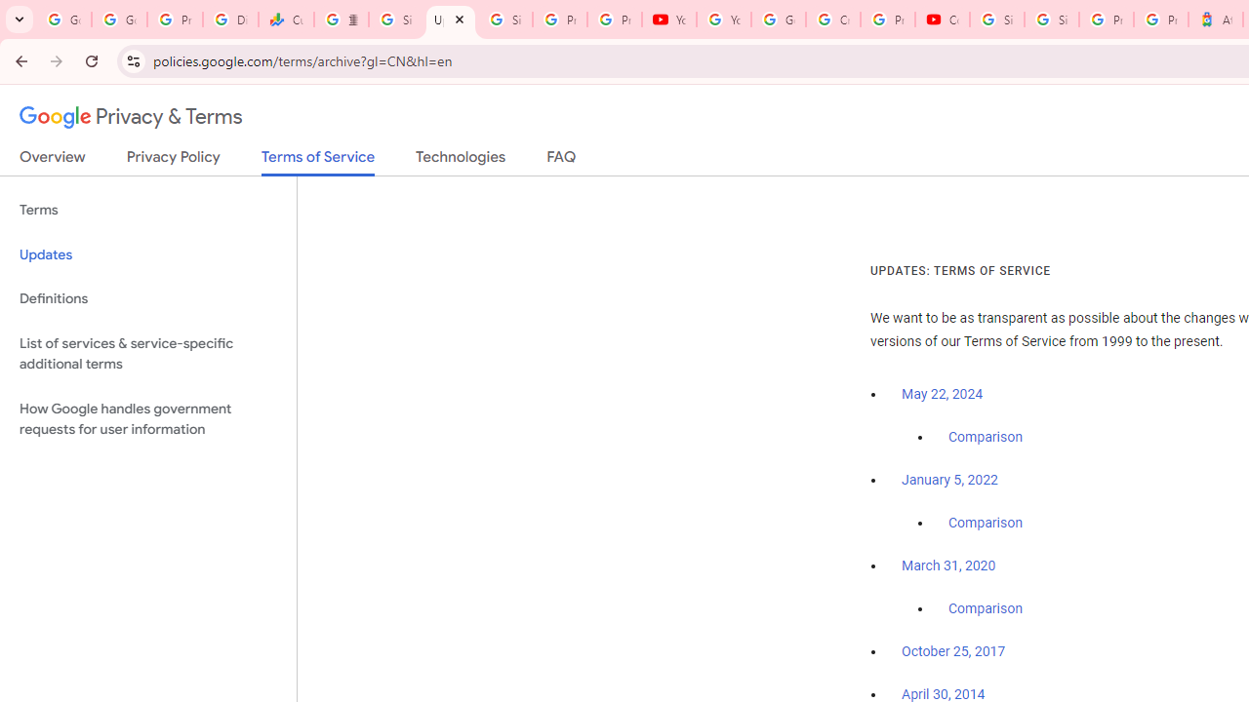  Describe the element at coordinates (53, 161) in the screenshot. I see `Overview` at that location.